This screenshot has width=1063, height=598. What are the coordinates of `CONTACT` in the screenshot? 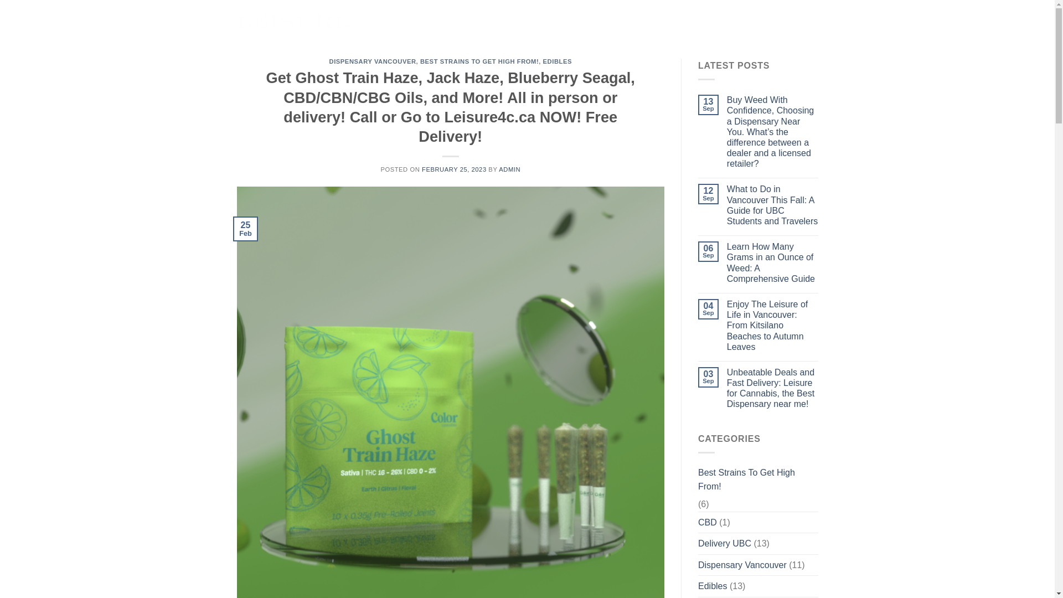 It's located at (636, 21).